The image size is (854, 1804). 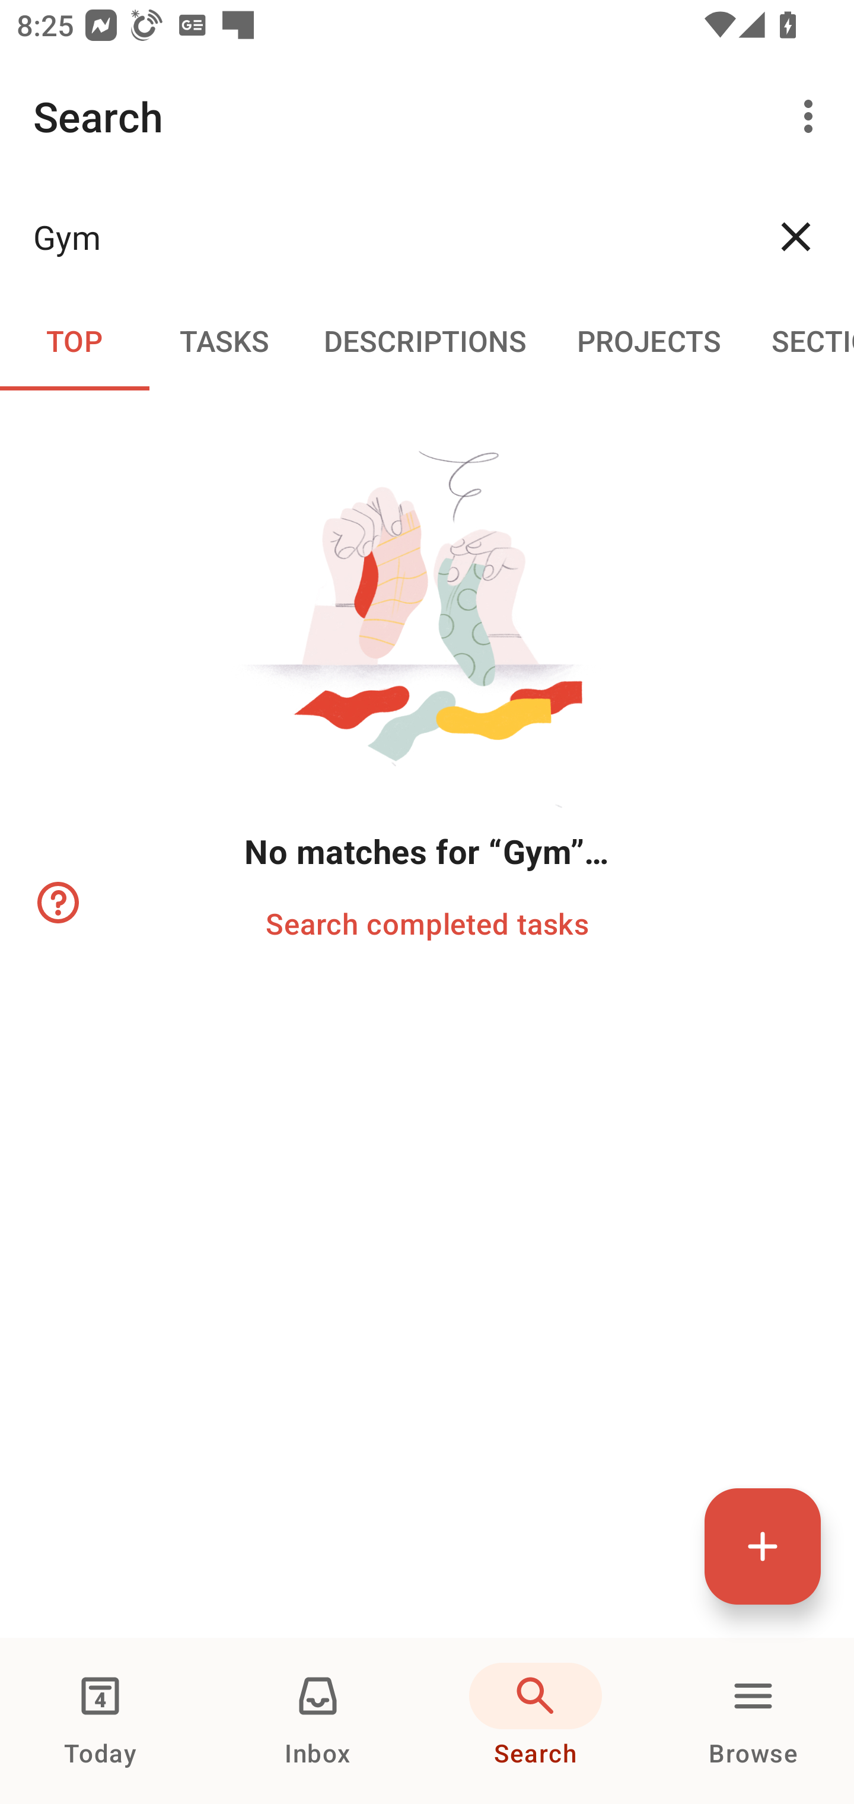 What do you see at coordinates (100, 1721) in the screenshot?
I see `Today` at bounding box center [100, 1721].